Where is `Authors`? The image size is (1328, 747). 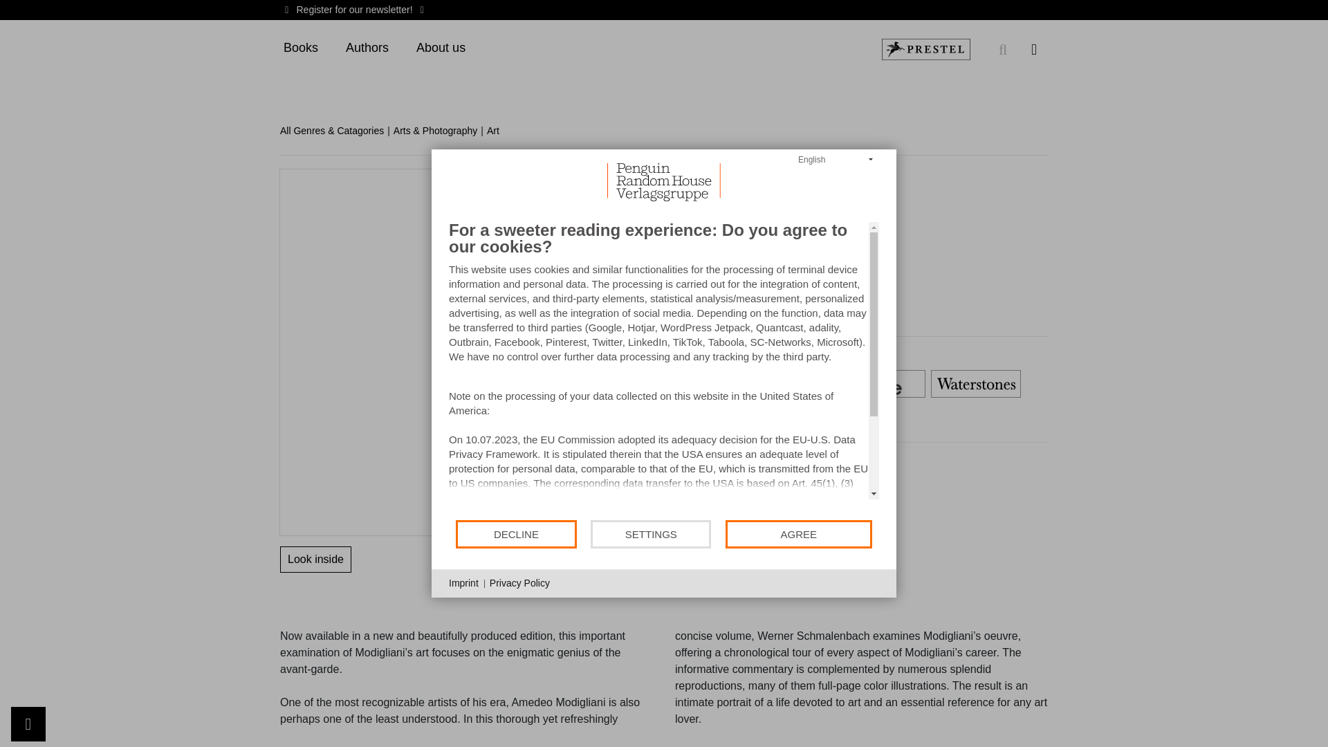
Authors is located at coordinates (367, 48).